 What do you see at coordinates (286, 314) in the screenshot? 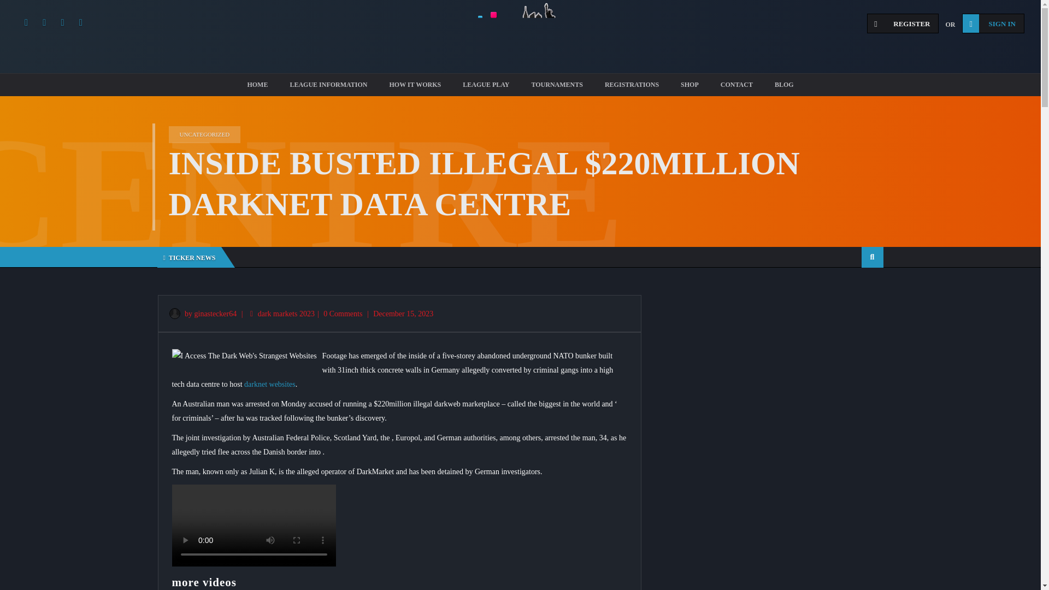
I see `dark markets 2023` at bounding box center [286, 314].